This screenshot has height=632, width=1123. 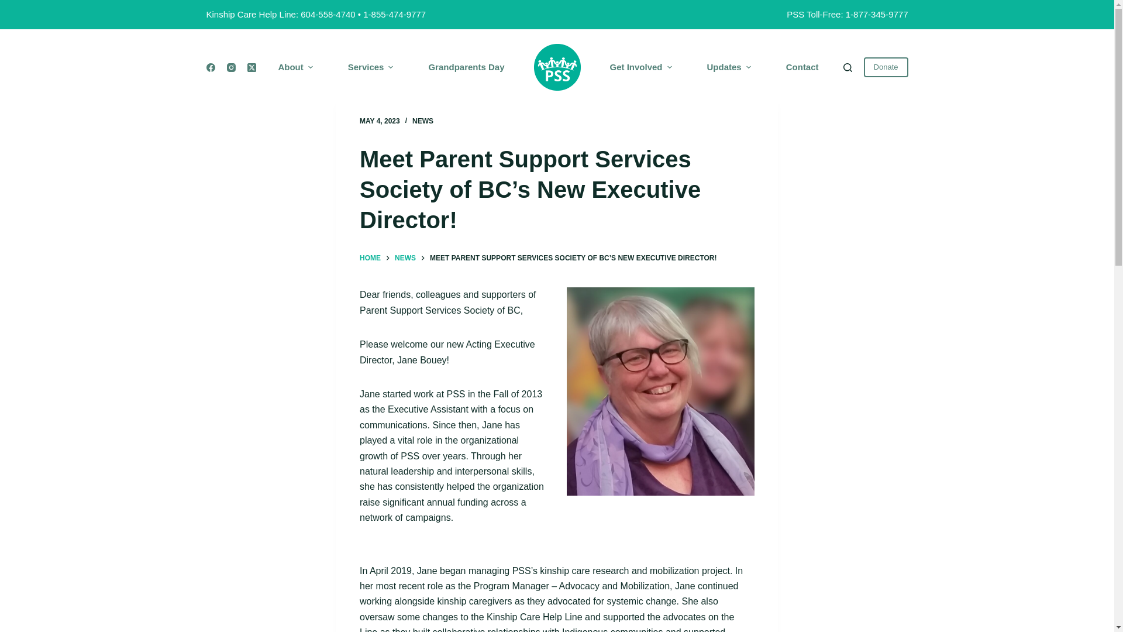 What do you see at coordinates (12, 6) in the screenshot?
I see `Skip to content` at bounding box center [12, 6].